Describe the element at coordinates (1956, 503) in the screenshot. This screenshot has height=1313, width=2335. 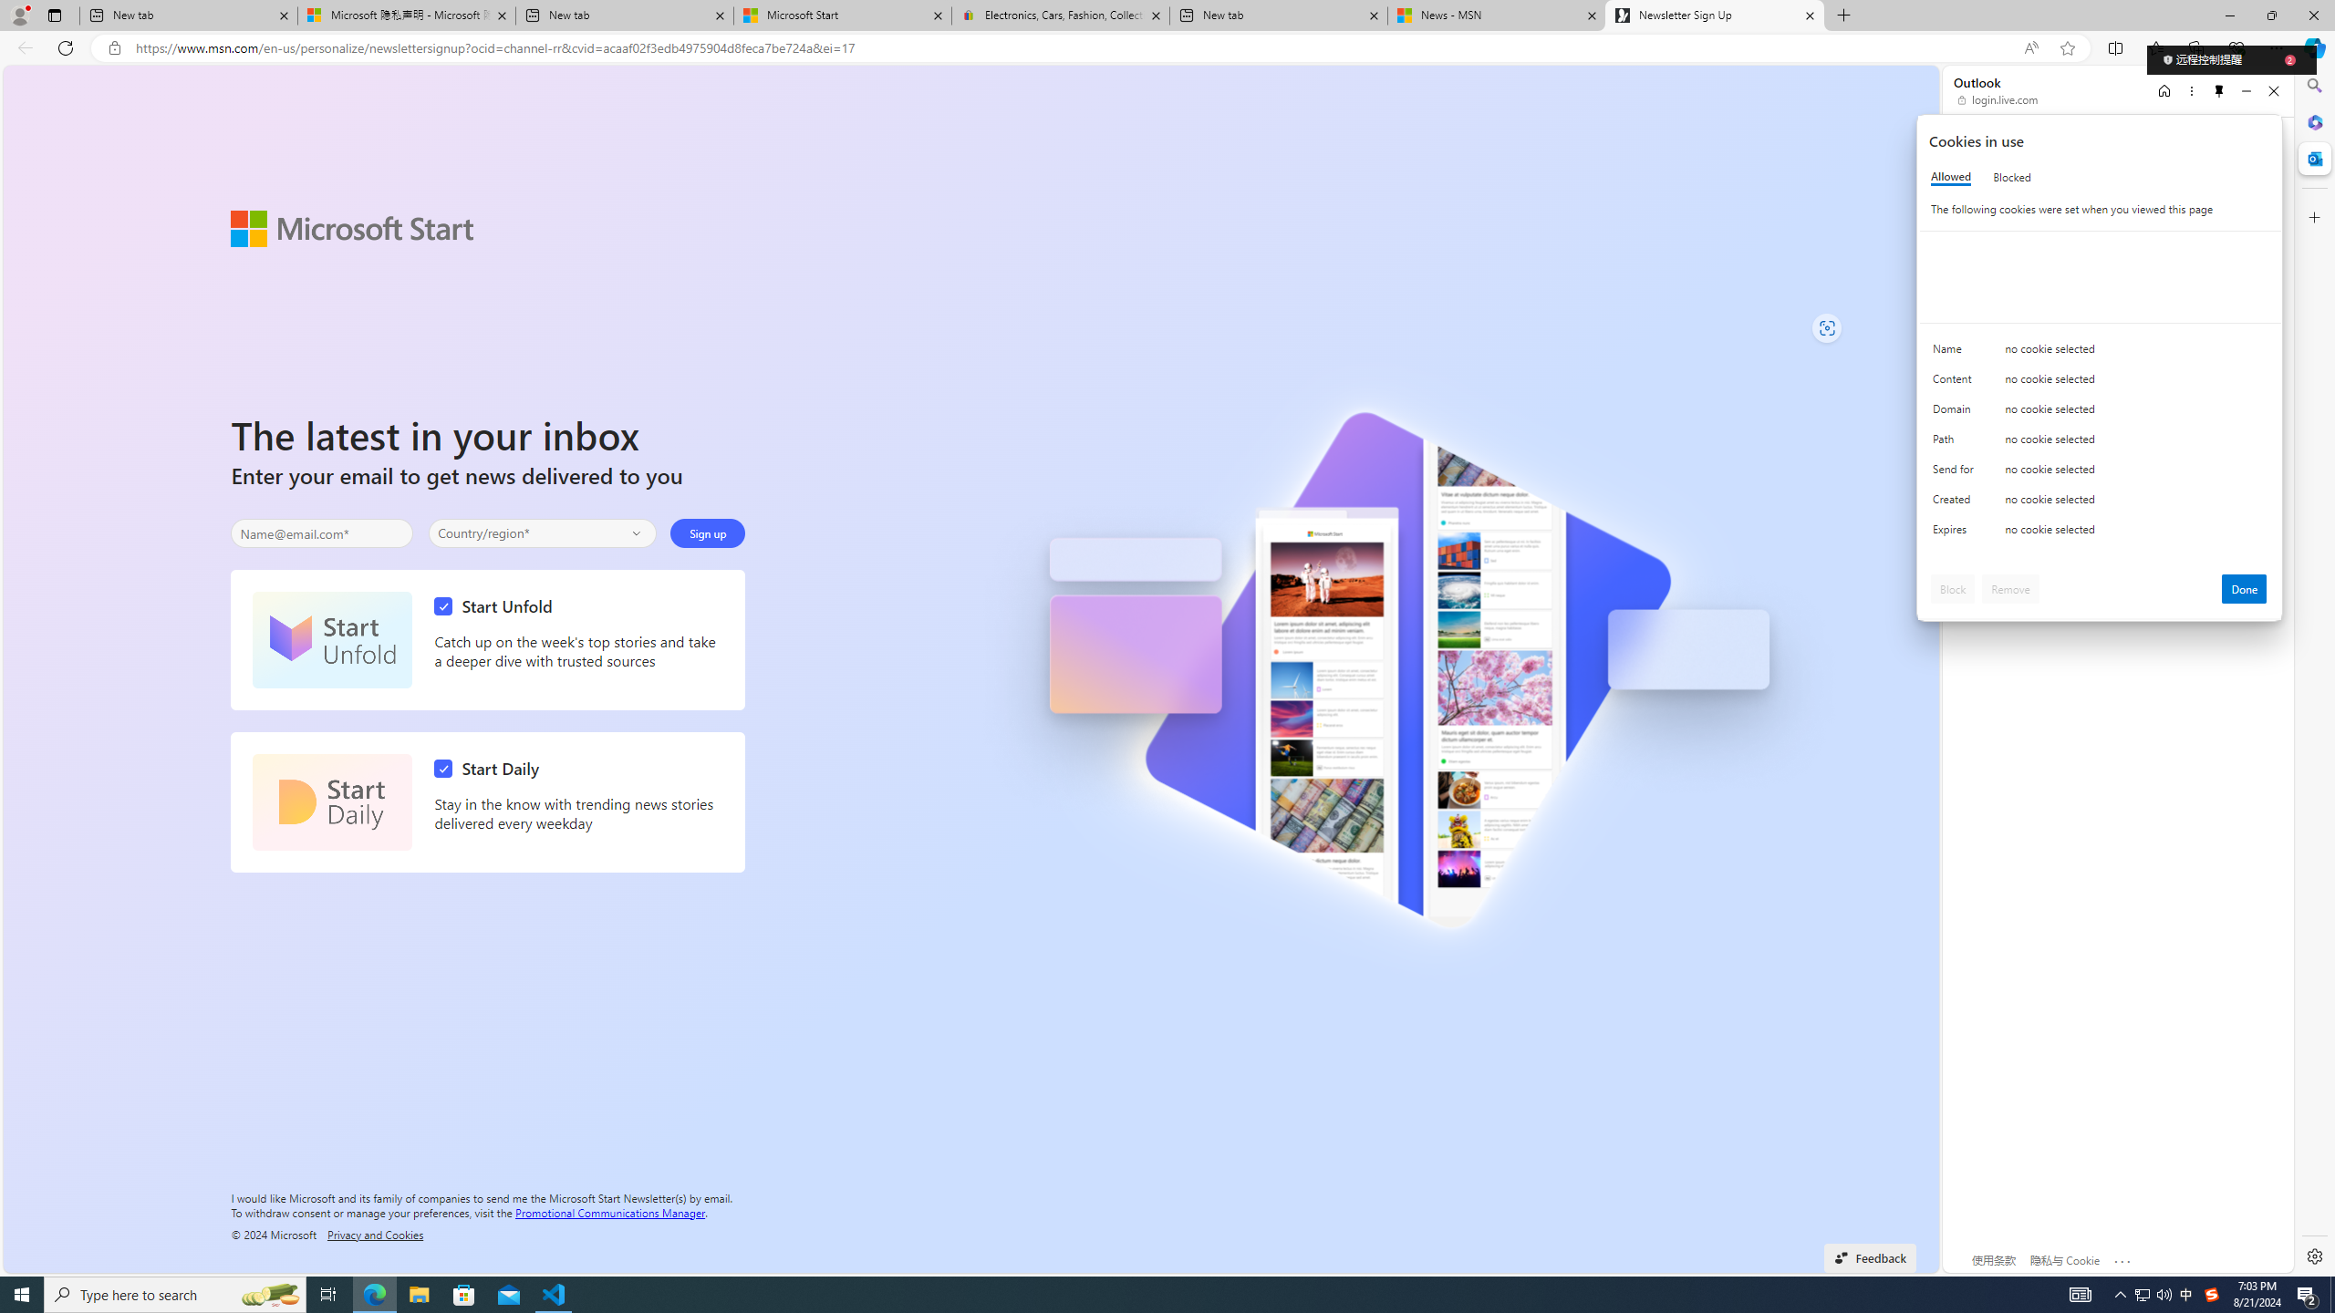
I see `Created` at that location.